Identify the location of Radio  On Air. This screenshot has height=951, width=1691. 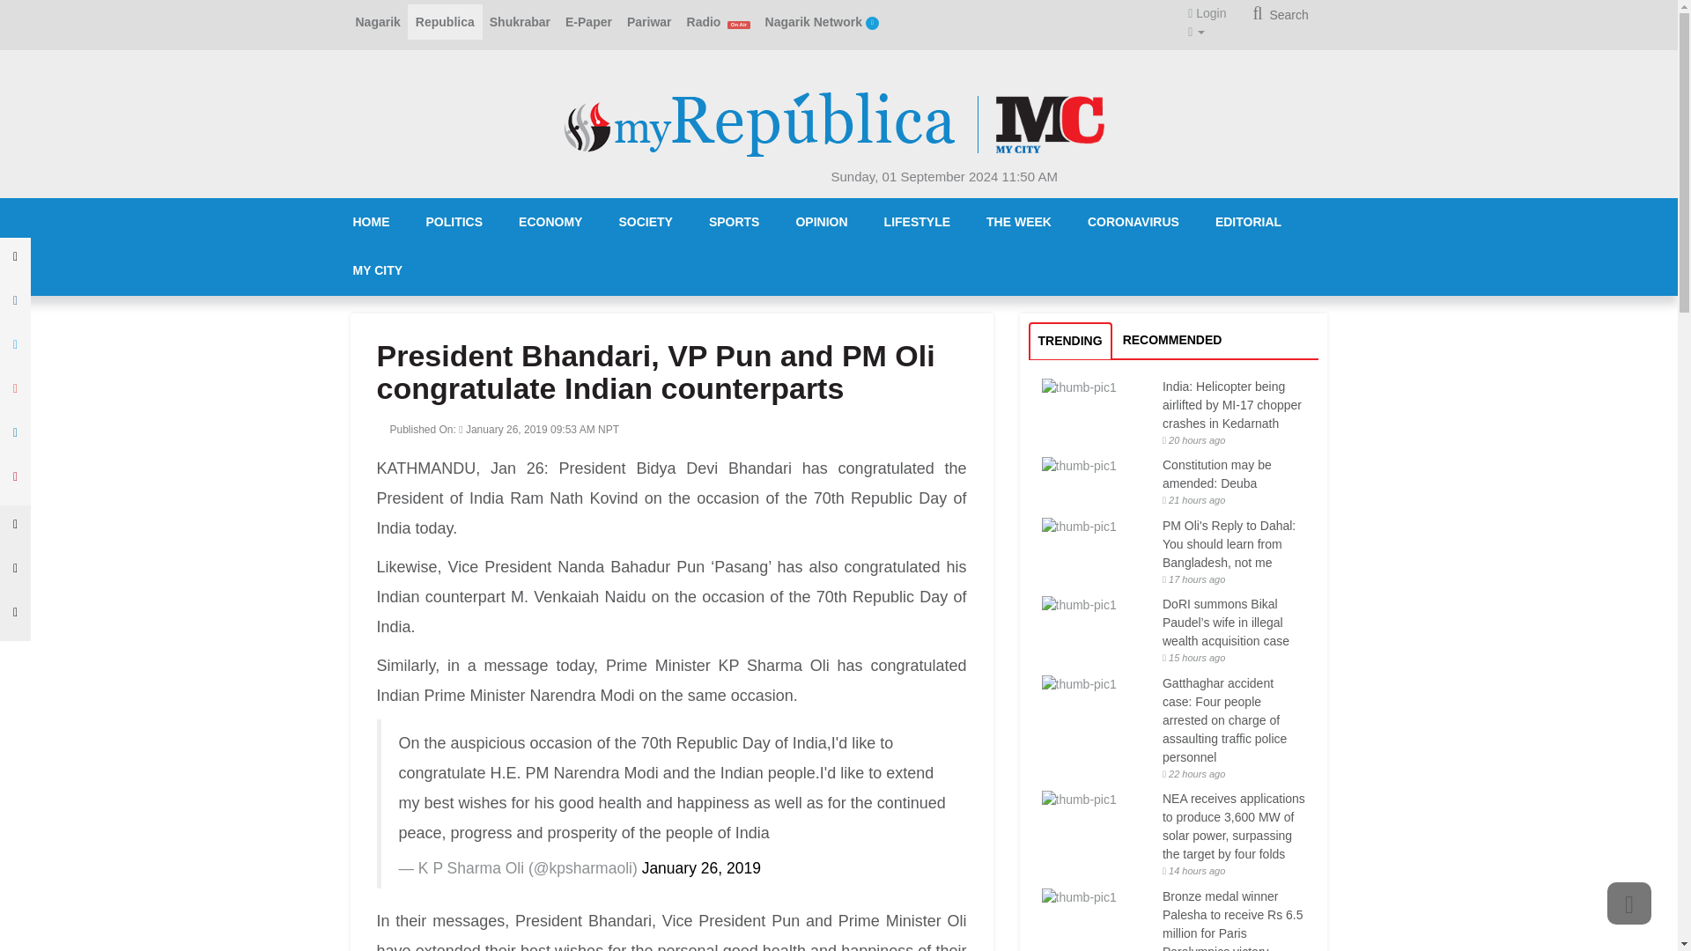
(719, 22).